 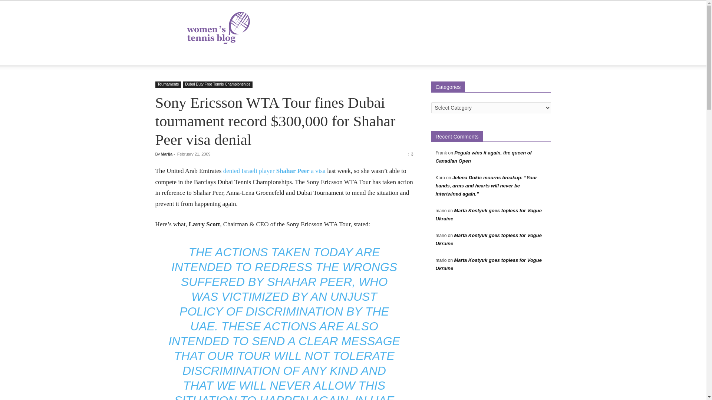 What do you see at coordinates (356, 56) in the screenshot?
I see `Subscribe` at bounding box center [356, 56].